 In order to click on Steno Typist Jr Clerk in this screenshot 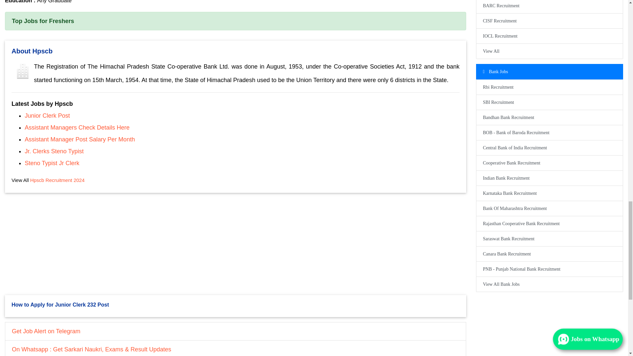, I will do `click(52, 163)`.